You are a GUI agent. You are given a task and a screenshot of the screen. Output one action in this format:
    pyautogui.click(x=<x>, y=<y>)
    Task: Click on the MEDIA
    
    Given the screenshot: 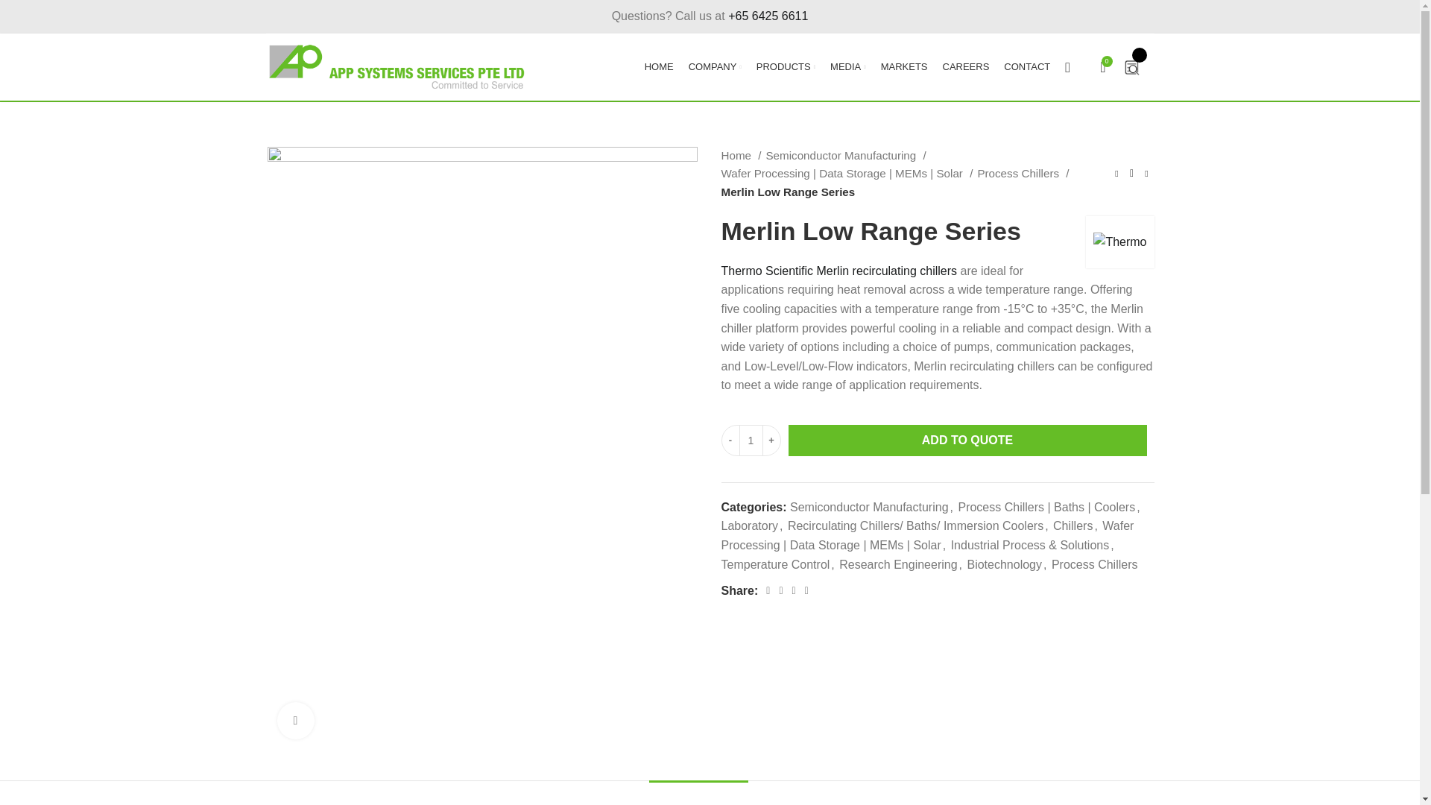 What is the action you would take?
    pyautogui.click(x=848, y=67)
    